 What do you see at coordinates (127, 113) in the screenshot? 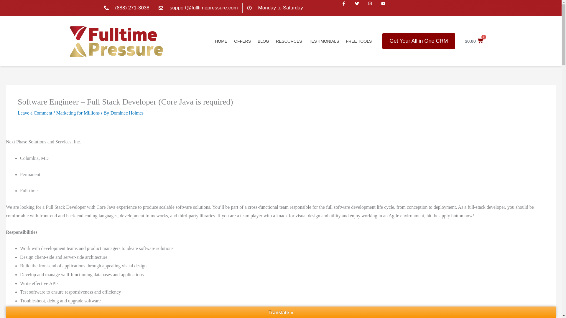
I see `View all posts by Dominec Holmes` at bounding box center [127, 113].